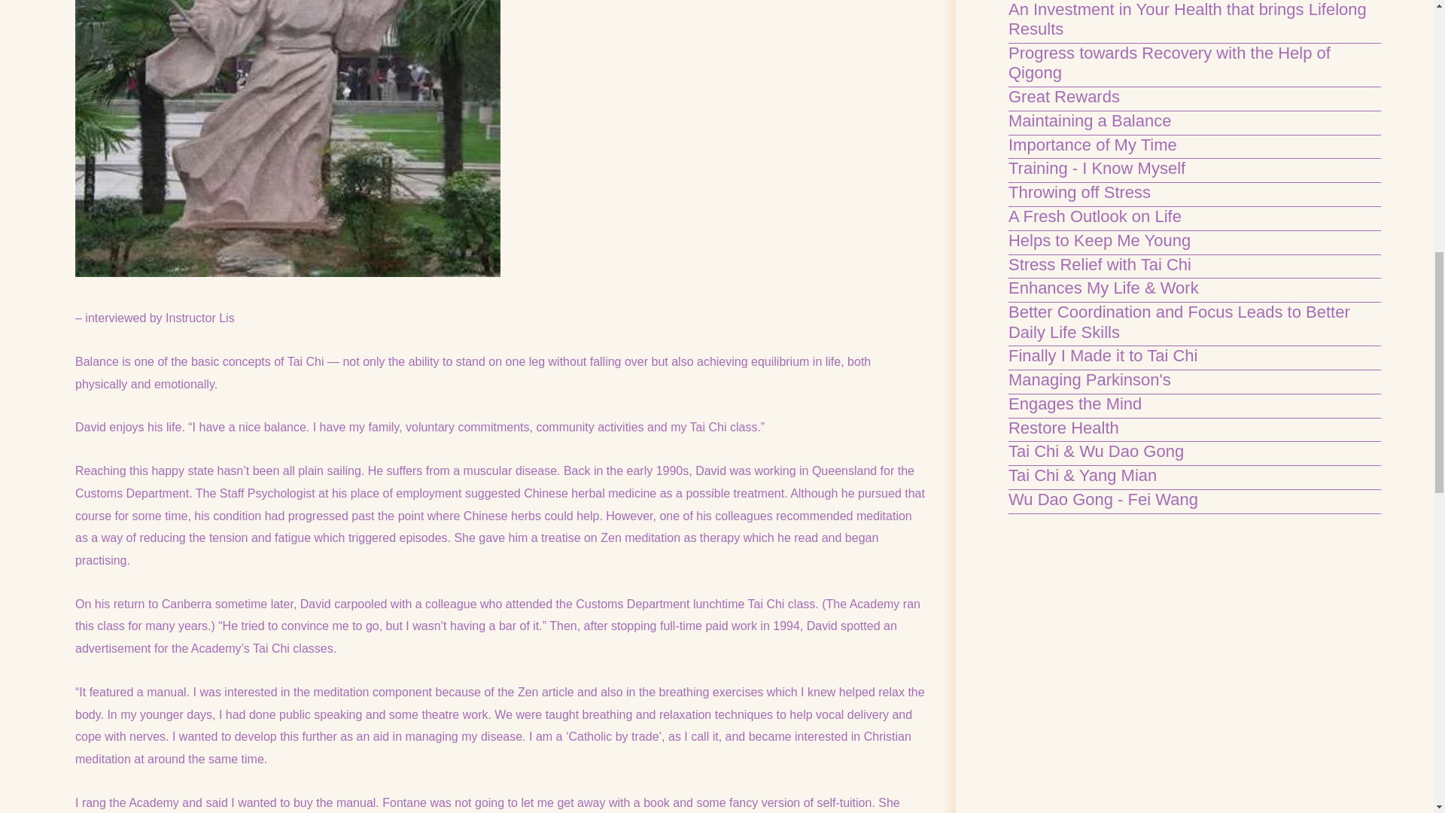  I want to click on Managing Parkinson's, so click(1090, 379).